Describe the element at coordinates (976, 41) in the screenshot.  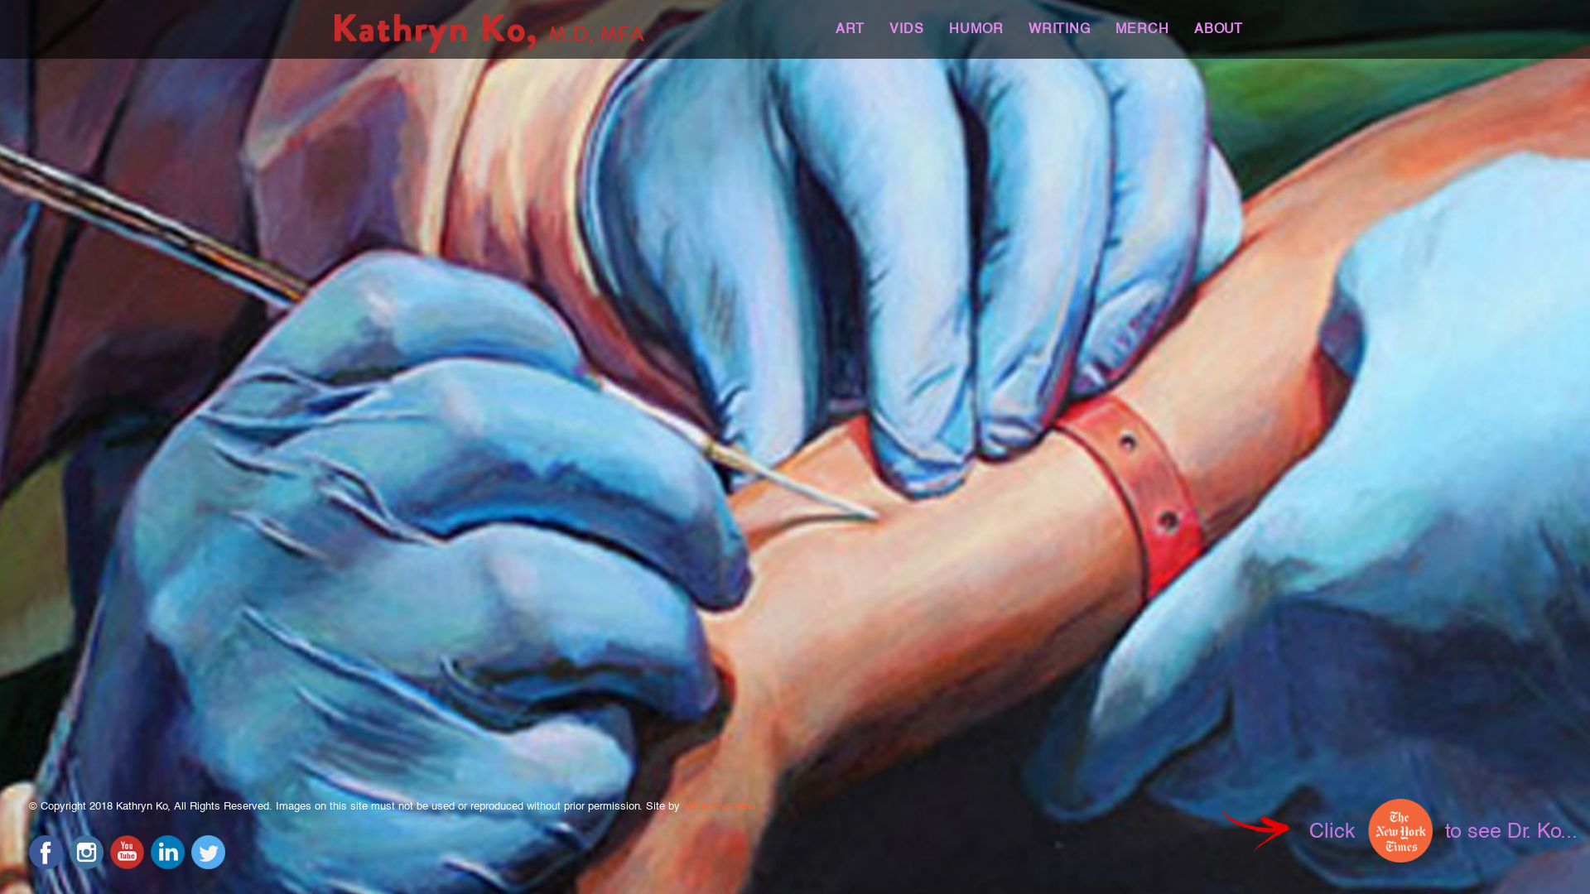
I see `HUMOR` at that location.